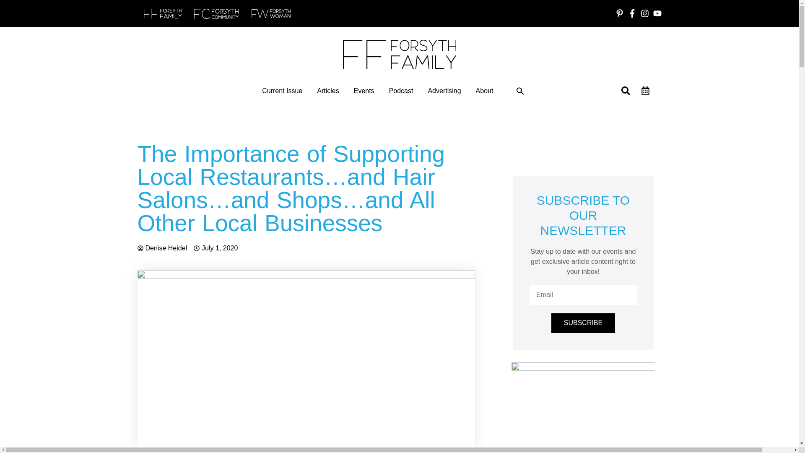  What do you see at coordinates (328, 91) in the screenshot?
I see `Articles` at bounding box center [328, 91].